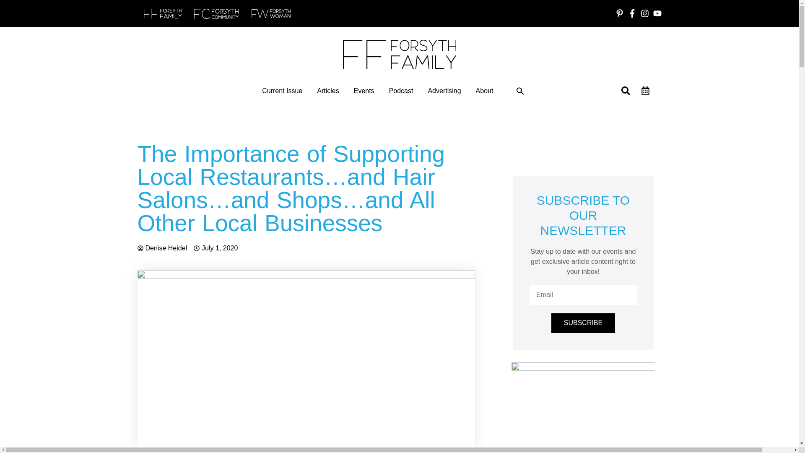  What do you see at coordinates (328, 91) in the screenshot?
I see `Articles` at bounding box center [328, 91].